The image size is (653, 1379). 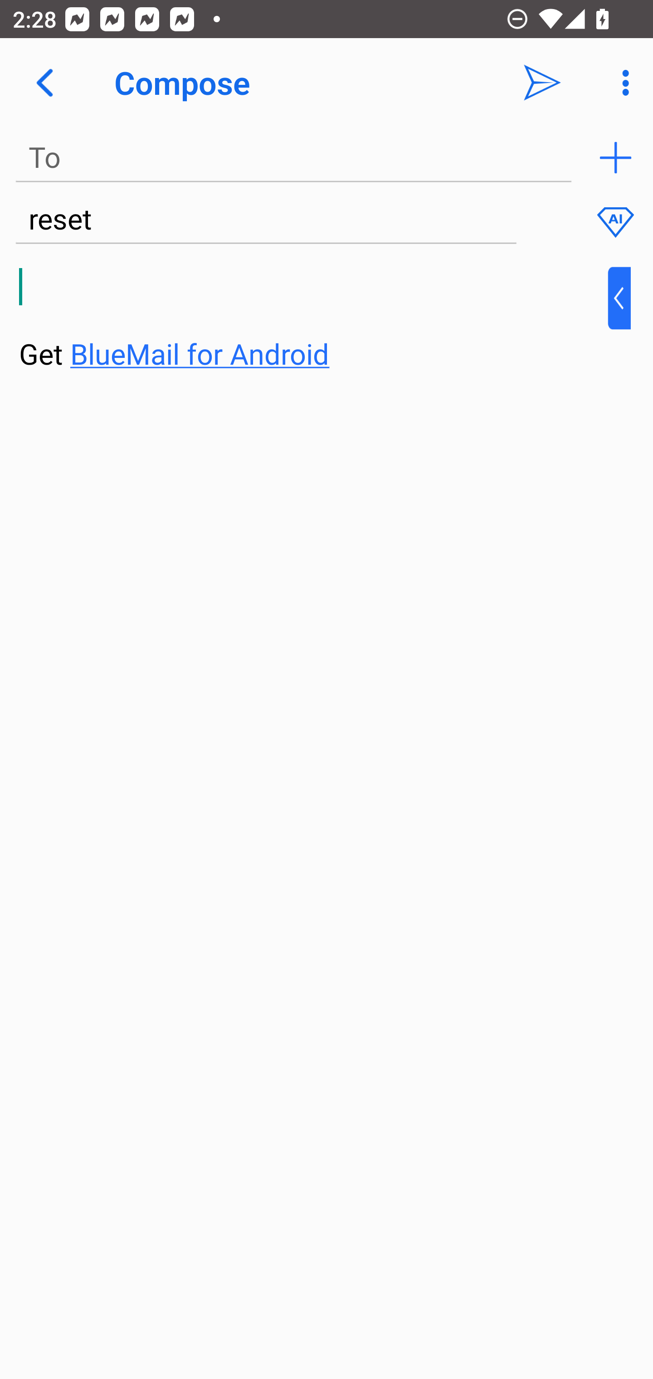 I want to click on More Options, so click(x=621, y=83).